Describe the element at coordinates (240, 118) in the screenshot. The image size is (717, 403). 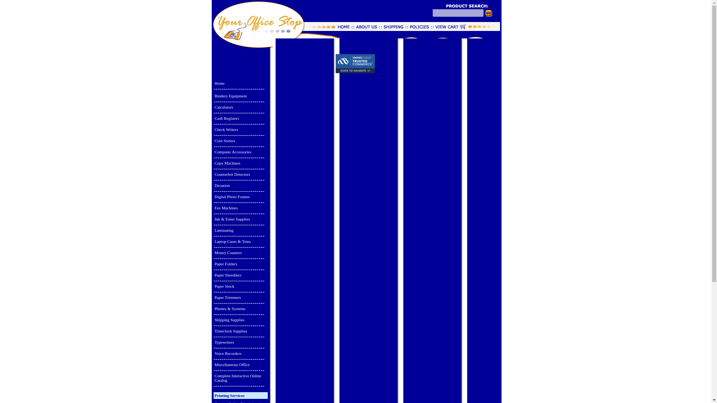
I see `Cash Registers` at that location.